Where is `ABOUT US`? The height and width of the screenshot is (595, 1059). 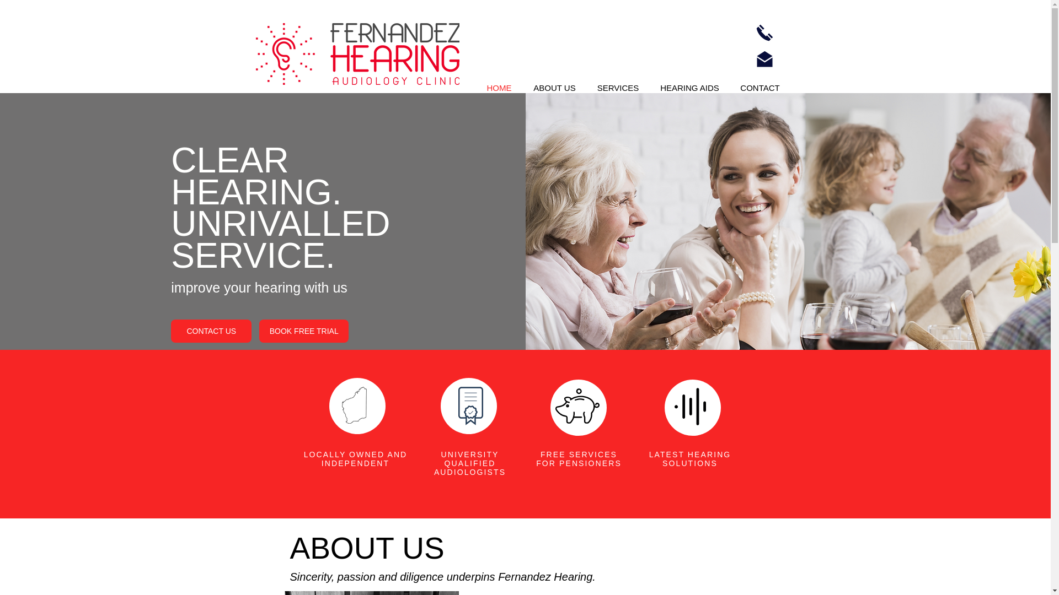 ABOUT US is located at coordinates (555, 87).